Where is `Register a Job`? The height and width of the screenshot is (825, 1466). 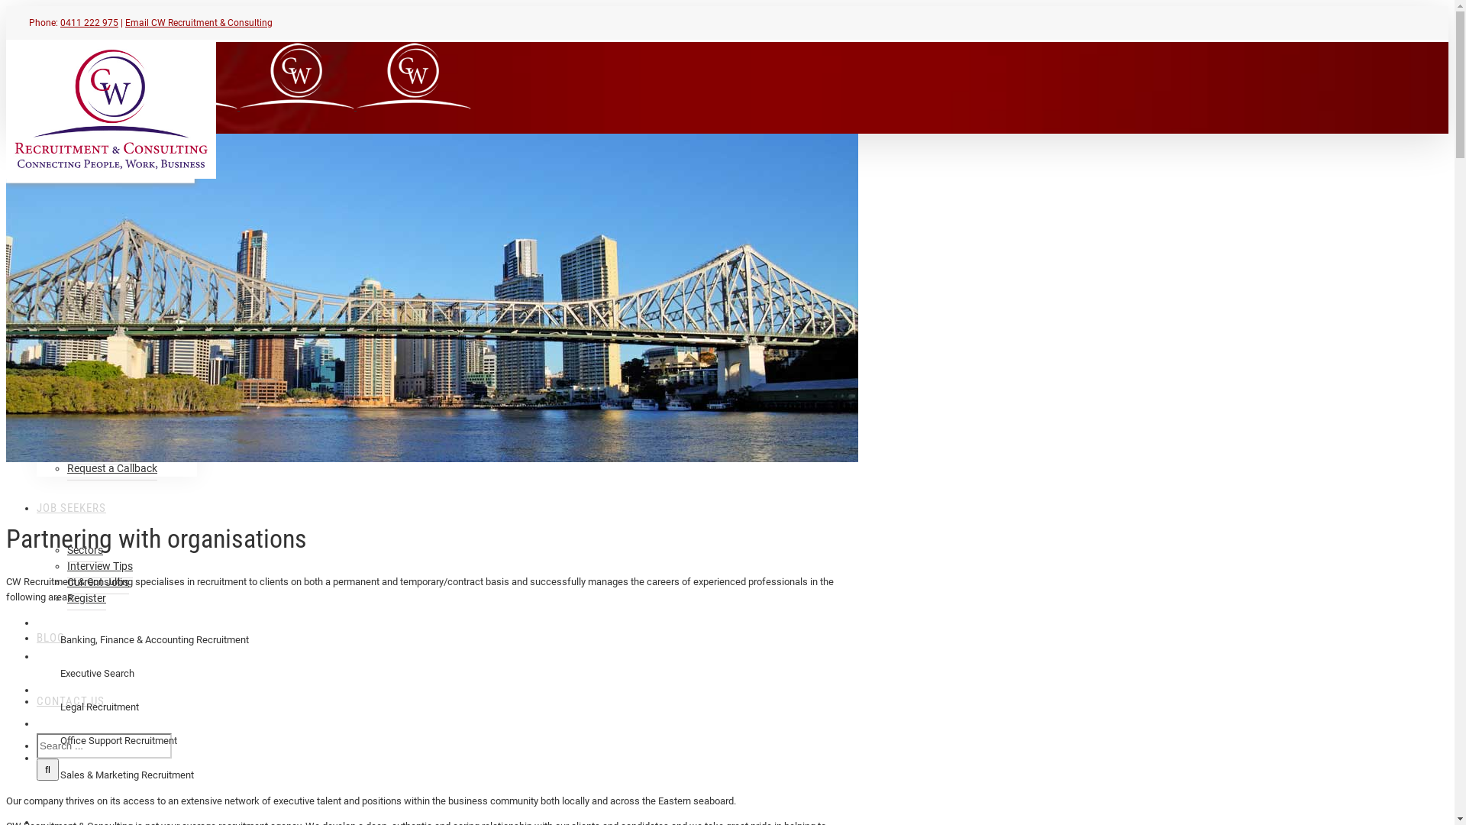
Register a Job is located at coordinates (101, 452).